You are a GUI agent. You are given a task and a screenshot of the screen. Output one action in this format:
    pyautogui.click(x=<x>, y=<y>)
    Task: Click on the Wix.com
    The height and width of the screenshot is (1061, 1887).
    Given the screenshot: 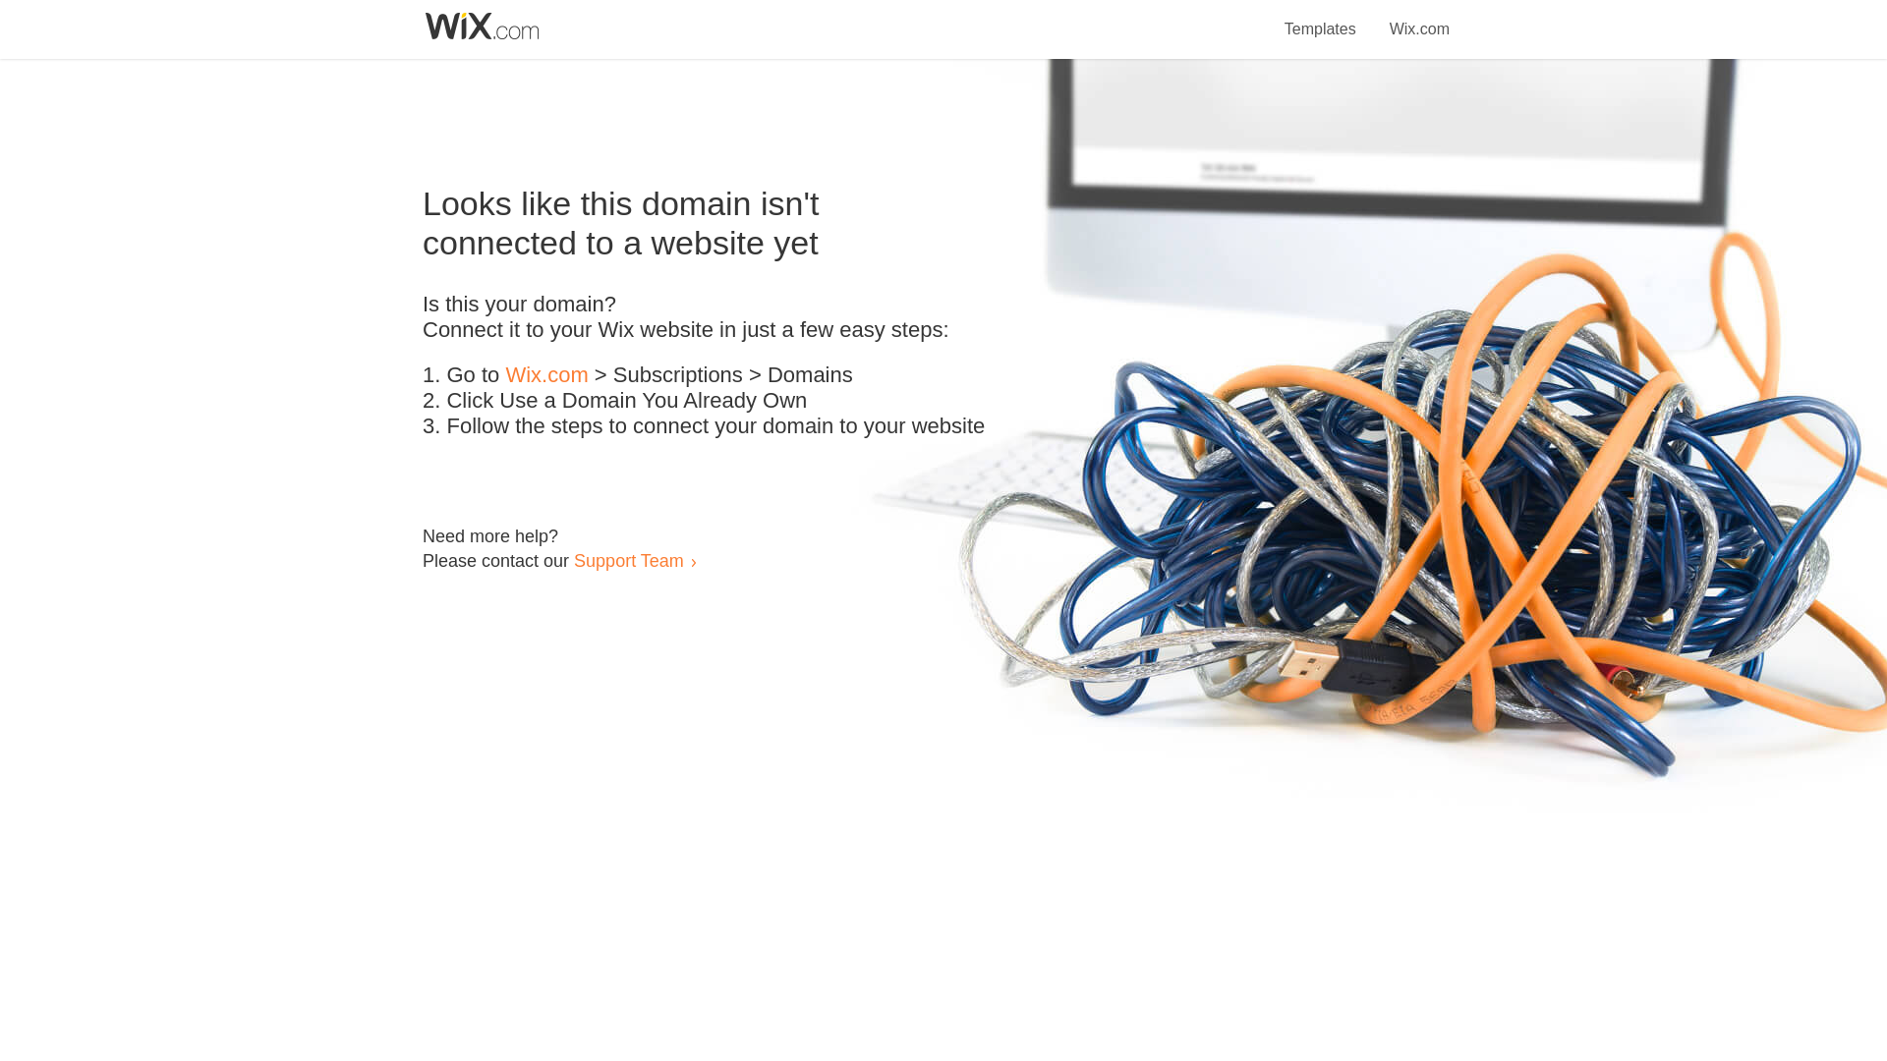 What is the action you would take?
    pyautogui.click(x=1419, y=18)
    